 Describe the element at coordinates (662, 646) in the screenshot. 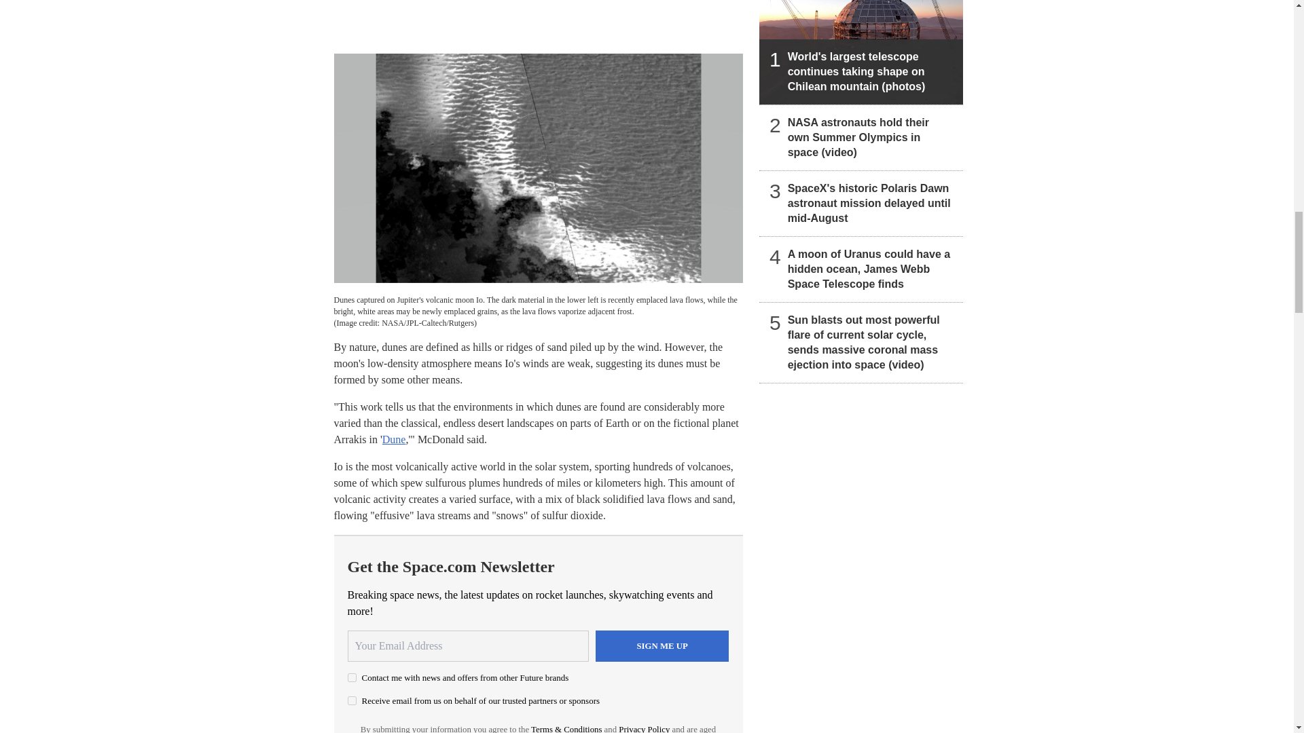

I see `Sign me up` at that location.